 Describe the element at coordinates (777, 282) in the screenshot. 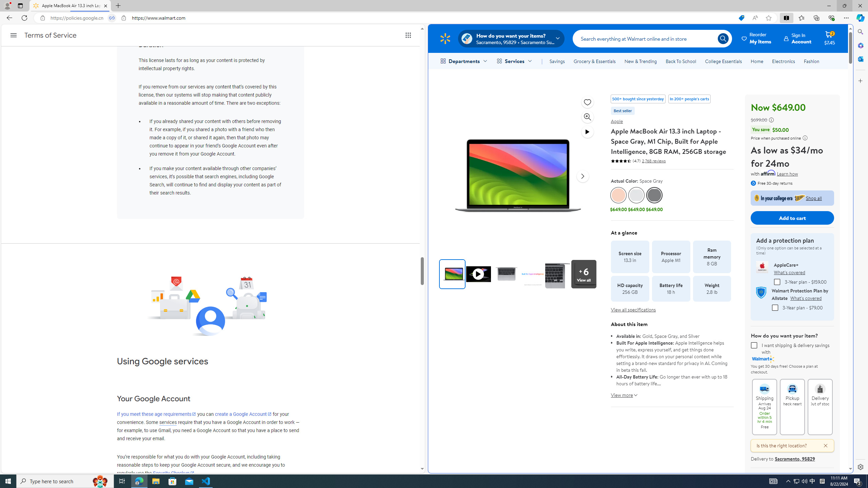

I see `3-Year plan - $159.00` at that location.